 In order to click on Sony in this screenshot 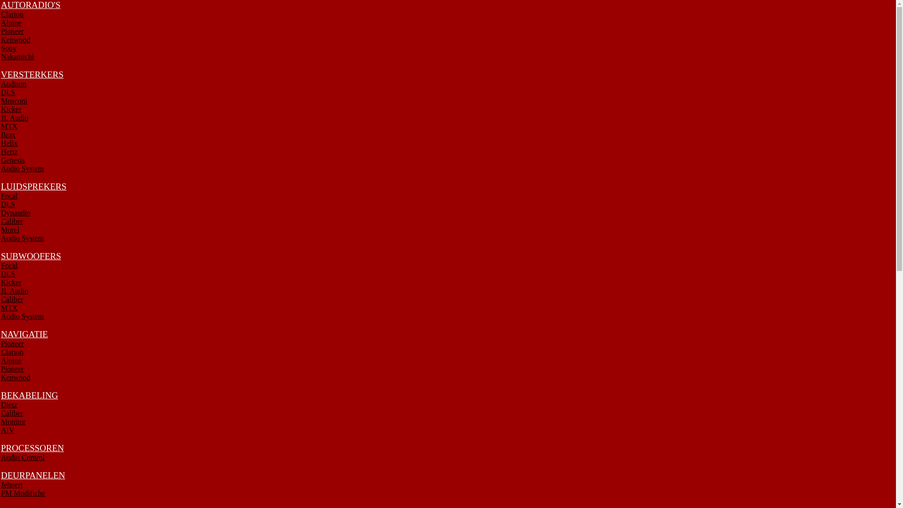, I will do `click(8, 48)`.